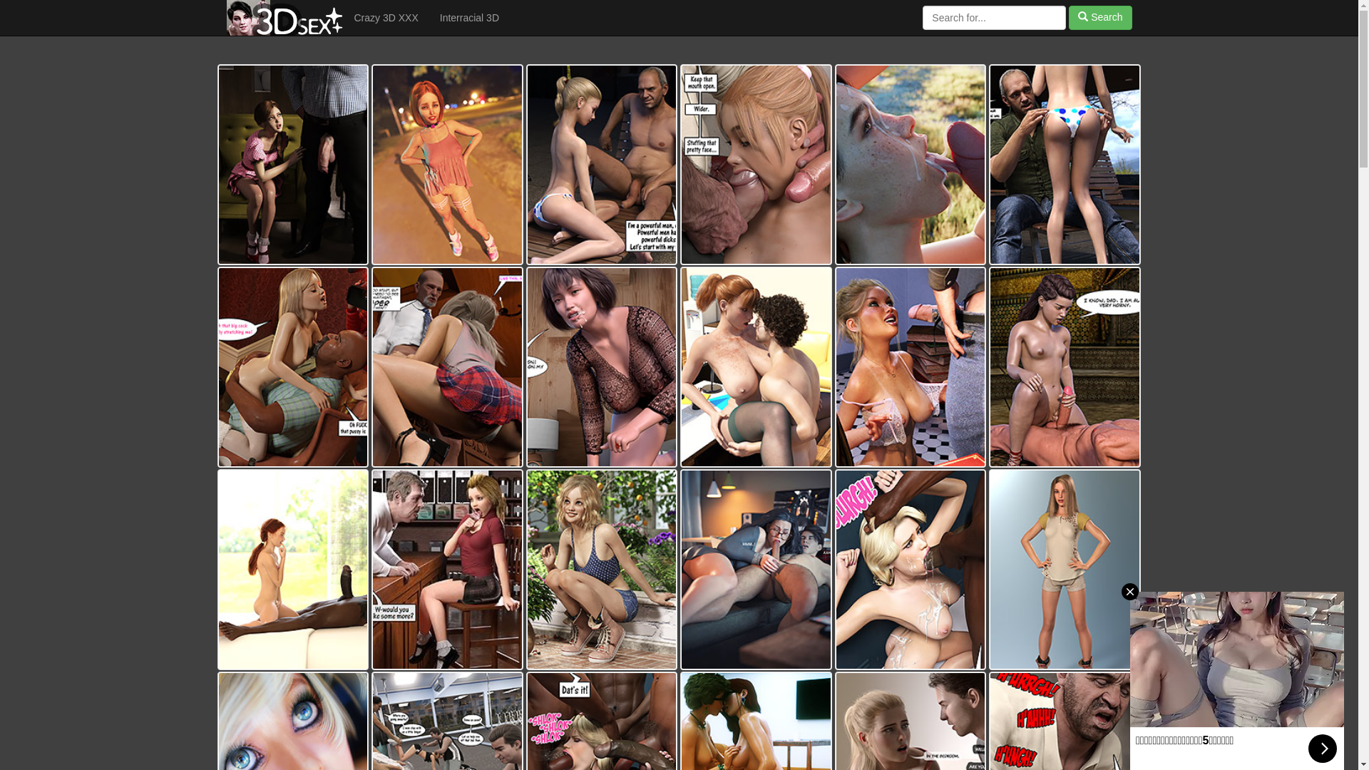  I want to click on Crazy 3D XXX, so click(386, 18).